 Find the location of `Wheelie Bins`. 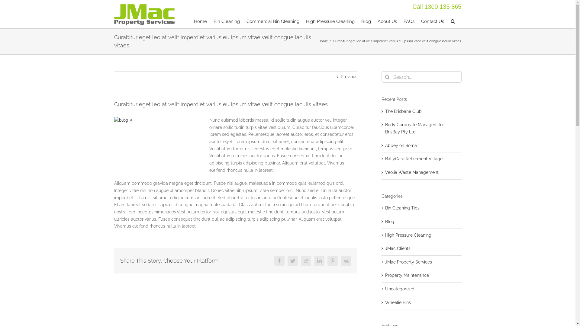

Wheelie Bins is located at coordinates (422, 303).